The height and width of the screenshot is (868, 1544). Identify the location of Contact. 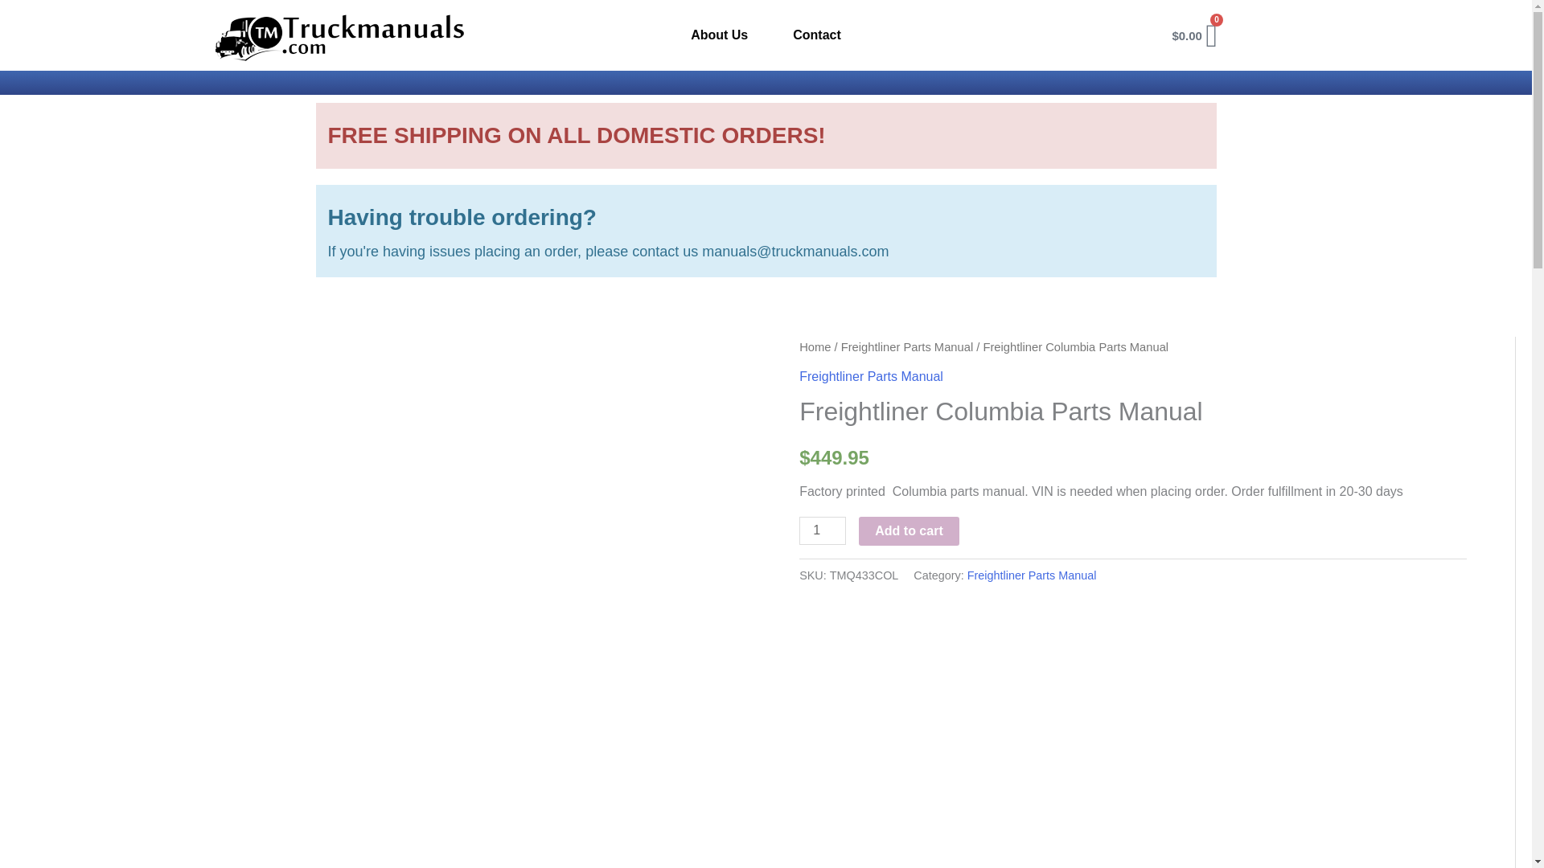
(817, 35).